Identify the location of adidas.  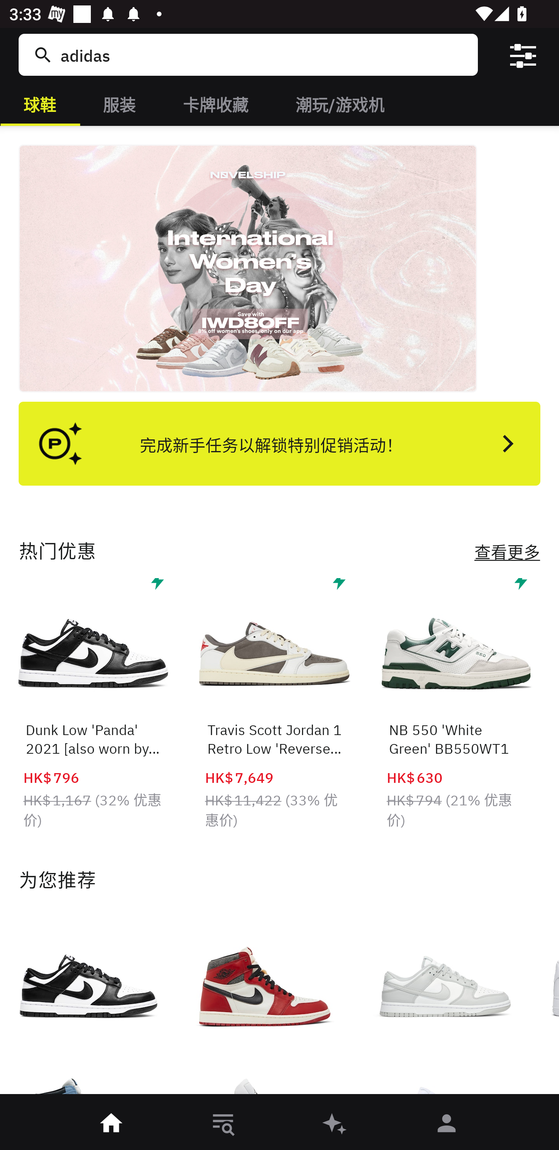
(262, 54).